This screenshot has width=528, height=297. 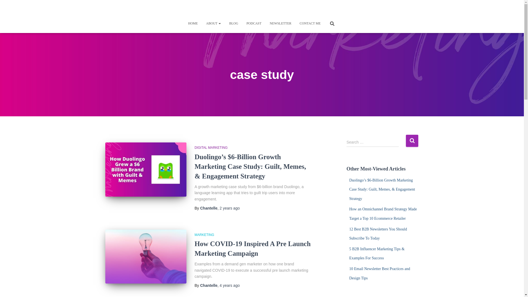 What do you see at coordinates (213, 23) in the screenshot?
I see `ABOUT` at bounding box center [213, 23].